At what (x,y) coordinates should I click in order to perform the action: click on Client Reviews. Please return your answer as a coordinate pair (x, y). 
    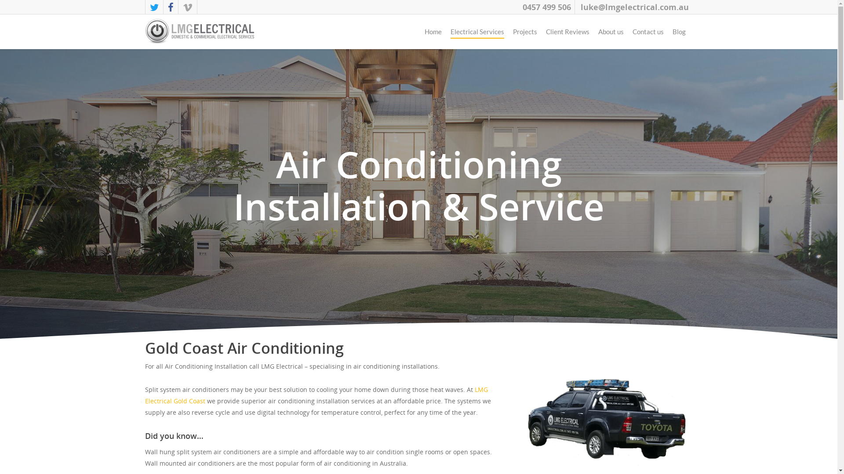
    Looking at the image, I should click on (568, 34).